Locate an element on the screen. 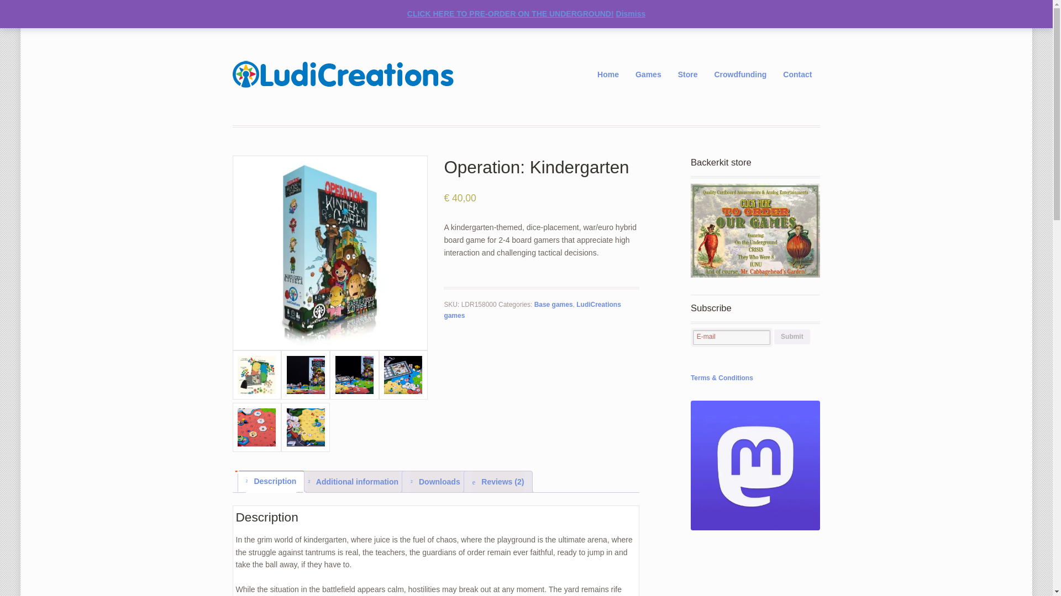  LudiCreations games is located at coordinates (532, 310).